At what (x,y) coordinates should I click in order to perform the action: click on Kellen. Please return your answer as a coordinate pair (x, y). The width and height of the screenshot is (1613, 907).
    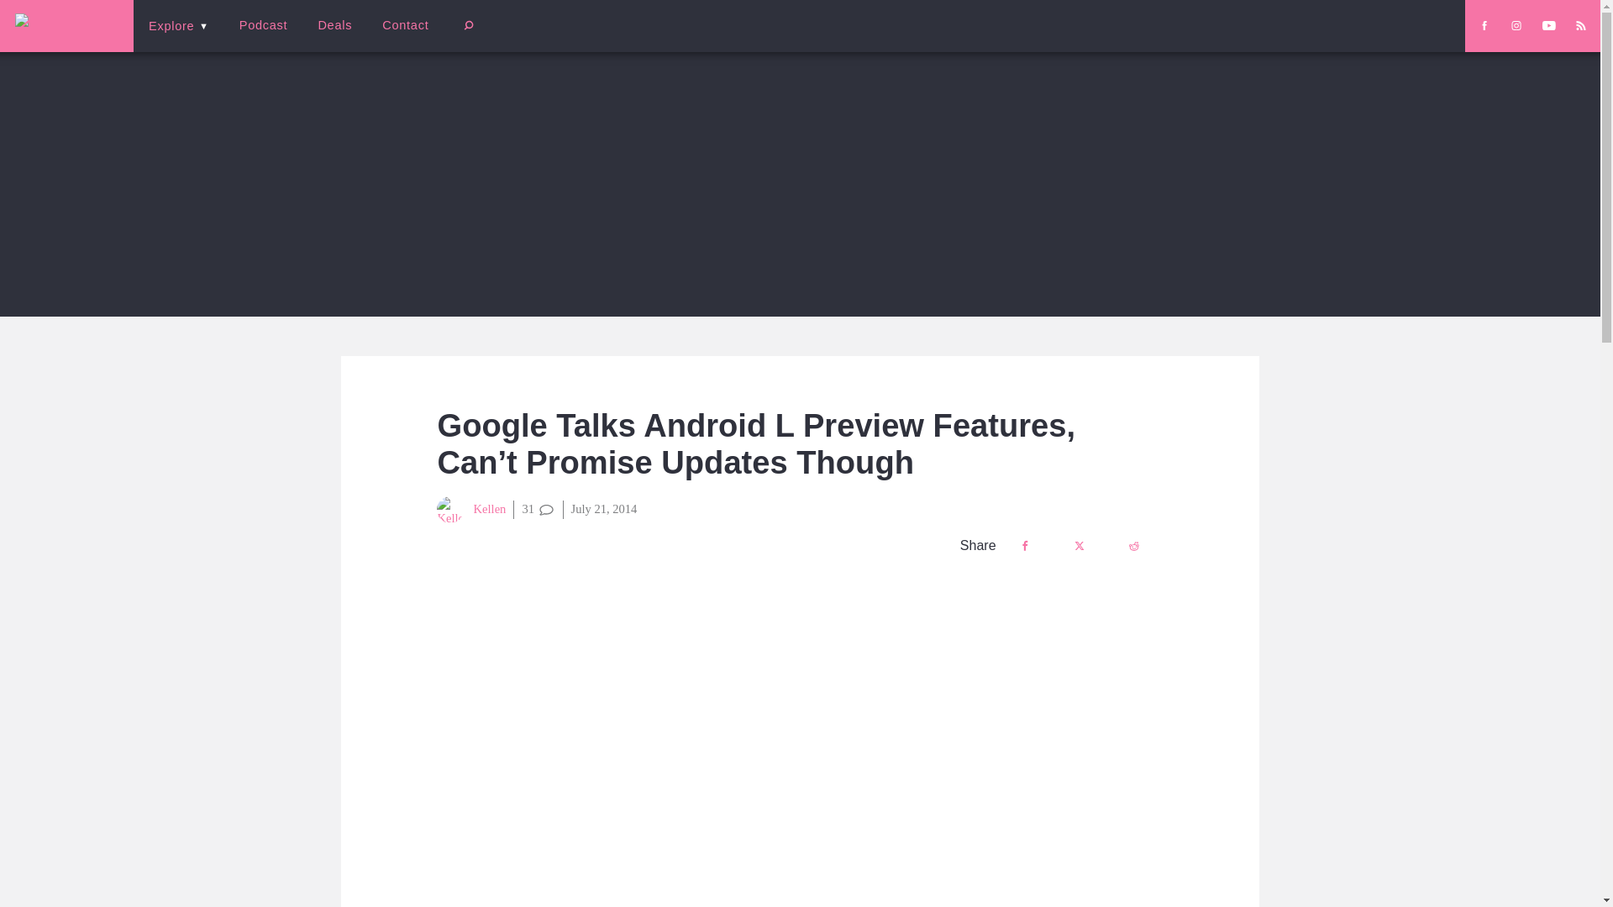
    Looking at the image, I should click on (471, 509).